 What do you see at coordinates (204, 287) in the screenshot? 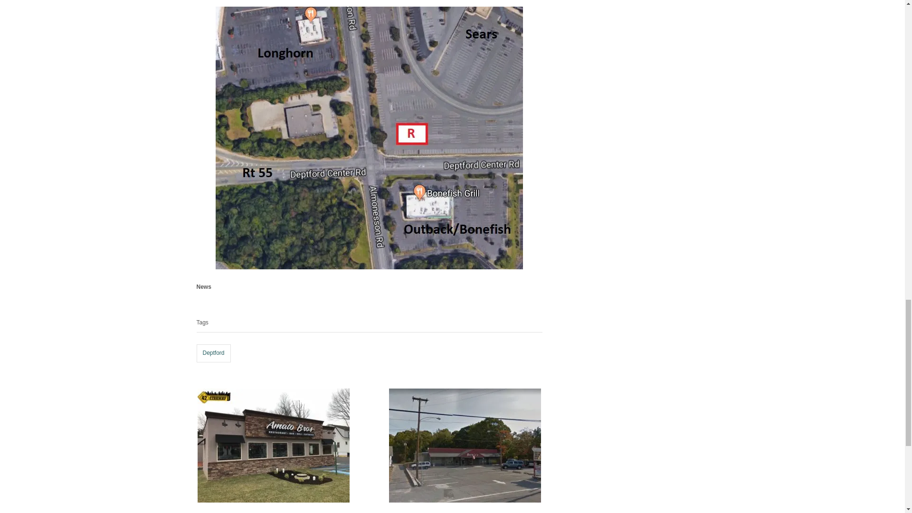
I see `News` at bounding box center [204, 287].